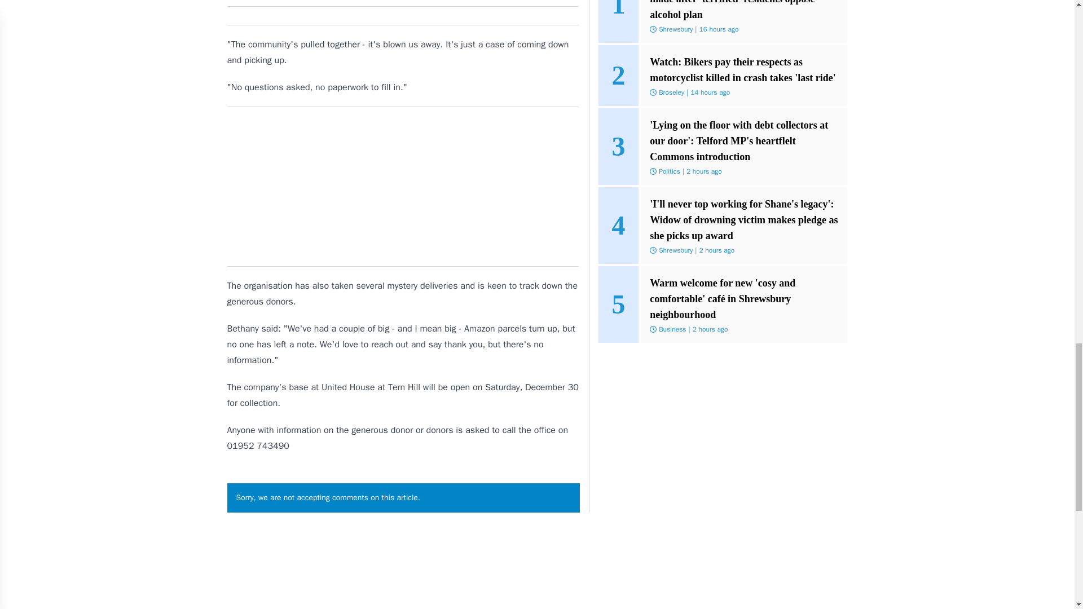  I want to click on Shrewsbury, so click(676, 250).